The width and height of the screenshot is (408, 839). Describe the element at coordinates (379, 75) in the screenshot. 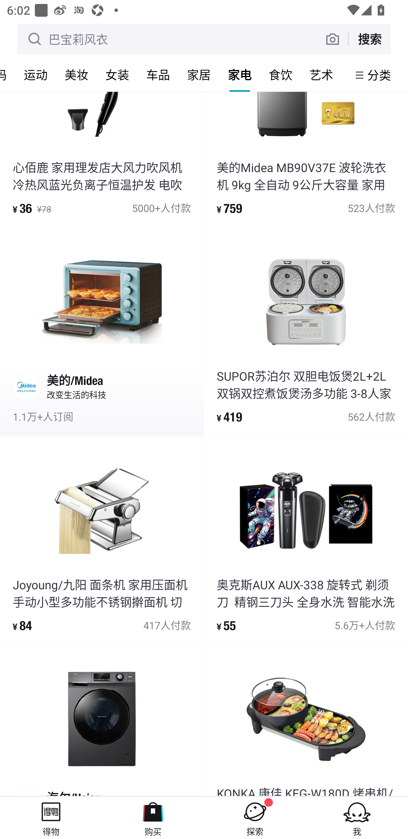

I see `分类` at that location.